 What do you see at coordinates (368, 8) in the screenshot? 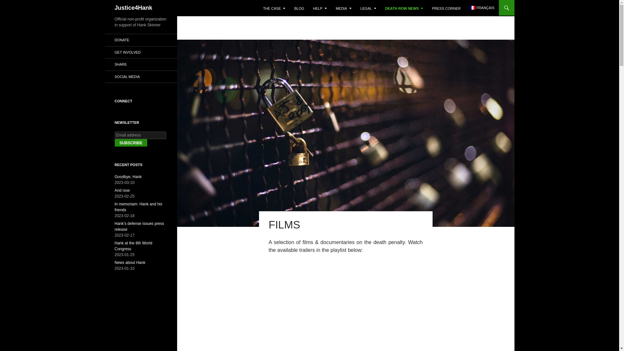
I see `LEGAL` at bounding box center [368, 8].